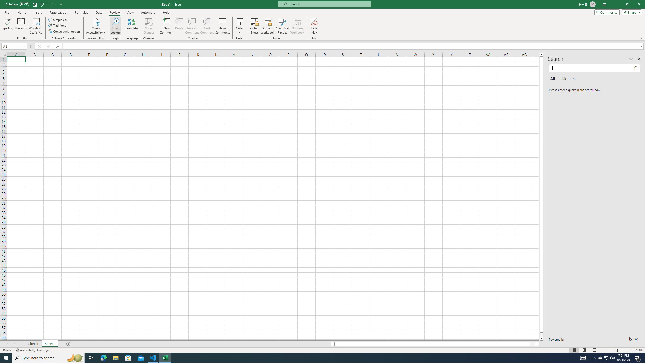 The image size is (645, 363). Describe the element at coordinates (282, 26) in the screenshot. I see `Allow Edit Ranges` at that location.